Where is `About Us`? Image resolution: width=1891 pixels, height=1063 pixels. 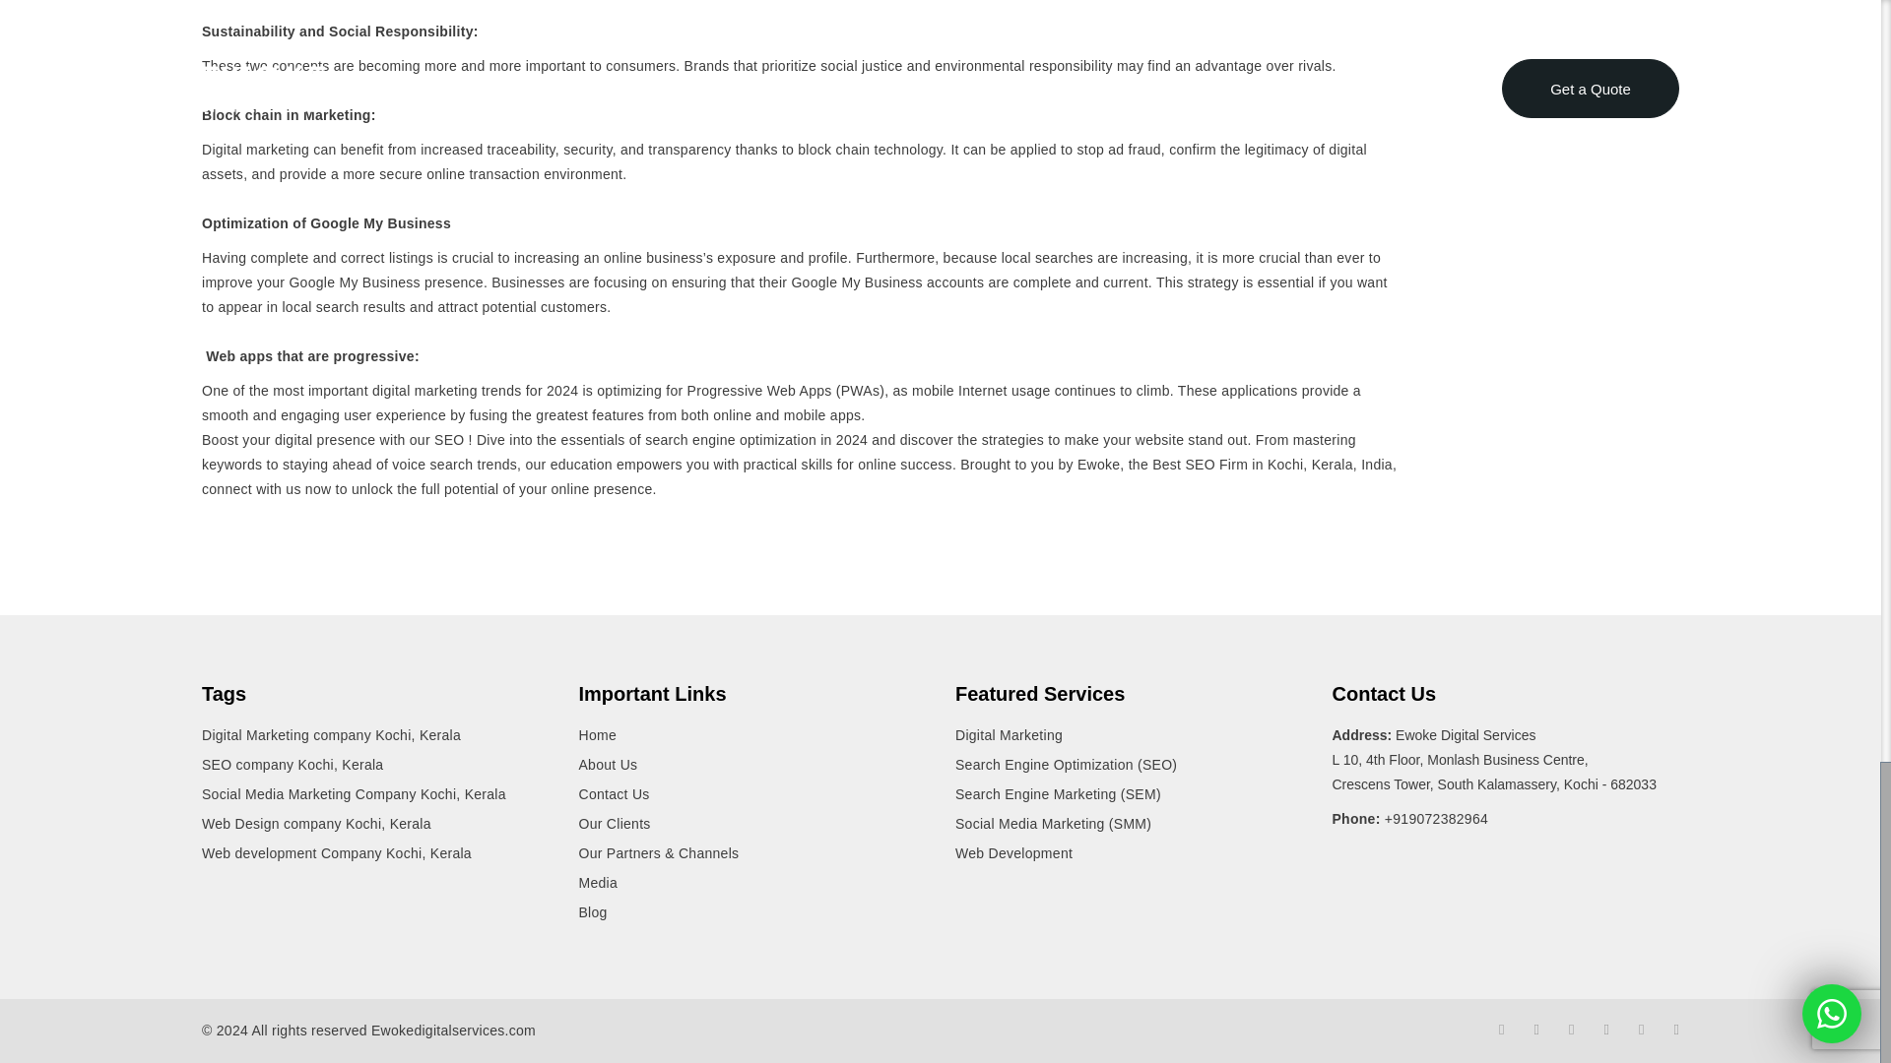
About Us is located at coordinates (609, 764).